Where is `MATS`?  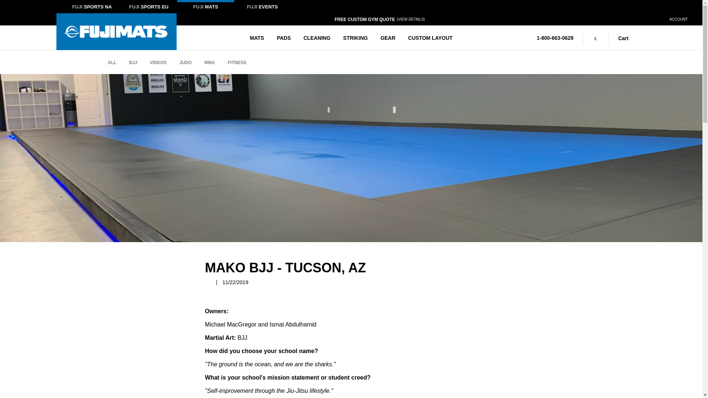 MATS is located at coordinates (257, 38).